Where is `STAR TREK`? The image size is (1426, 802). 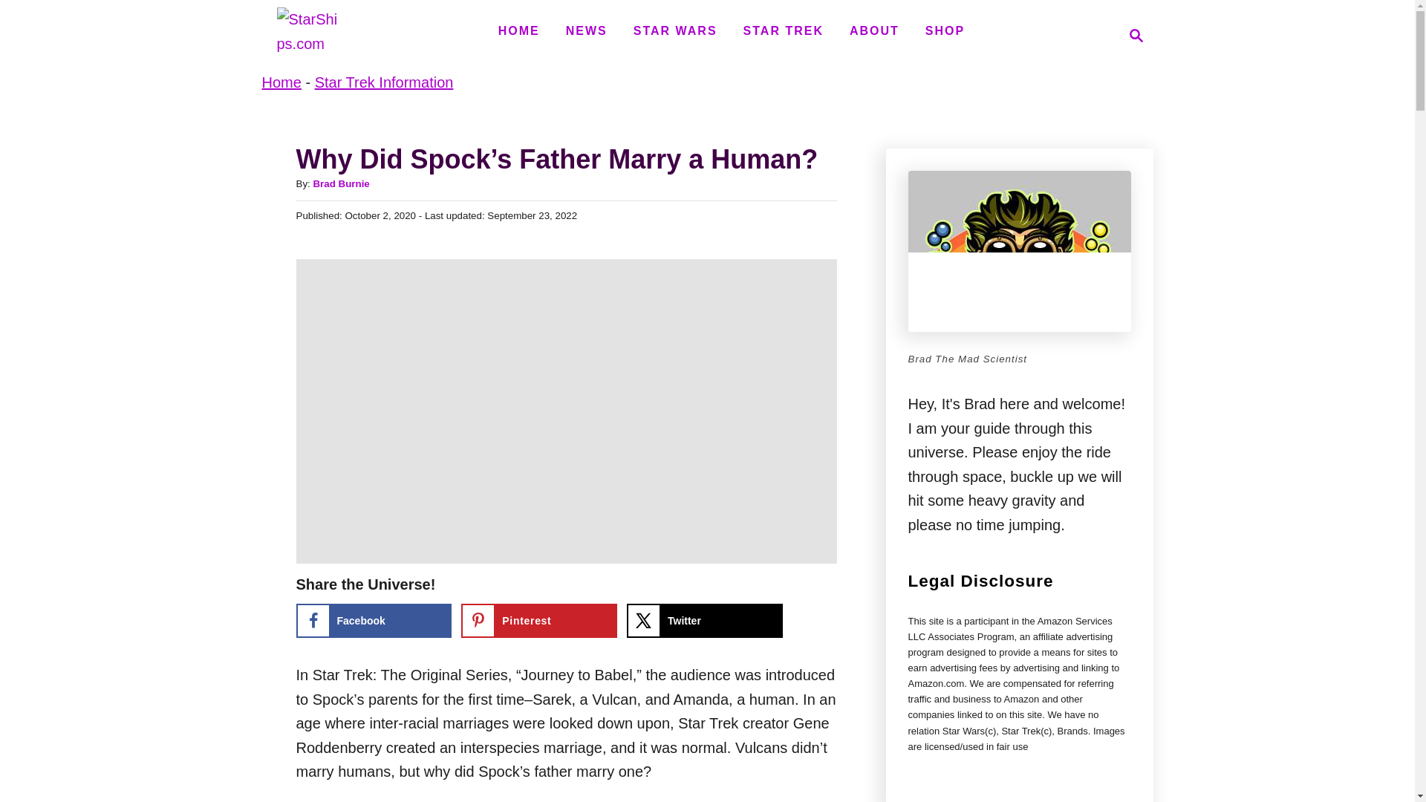 STAR TREK is located at coordinates (281, 82).